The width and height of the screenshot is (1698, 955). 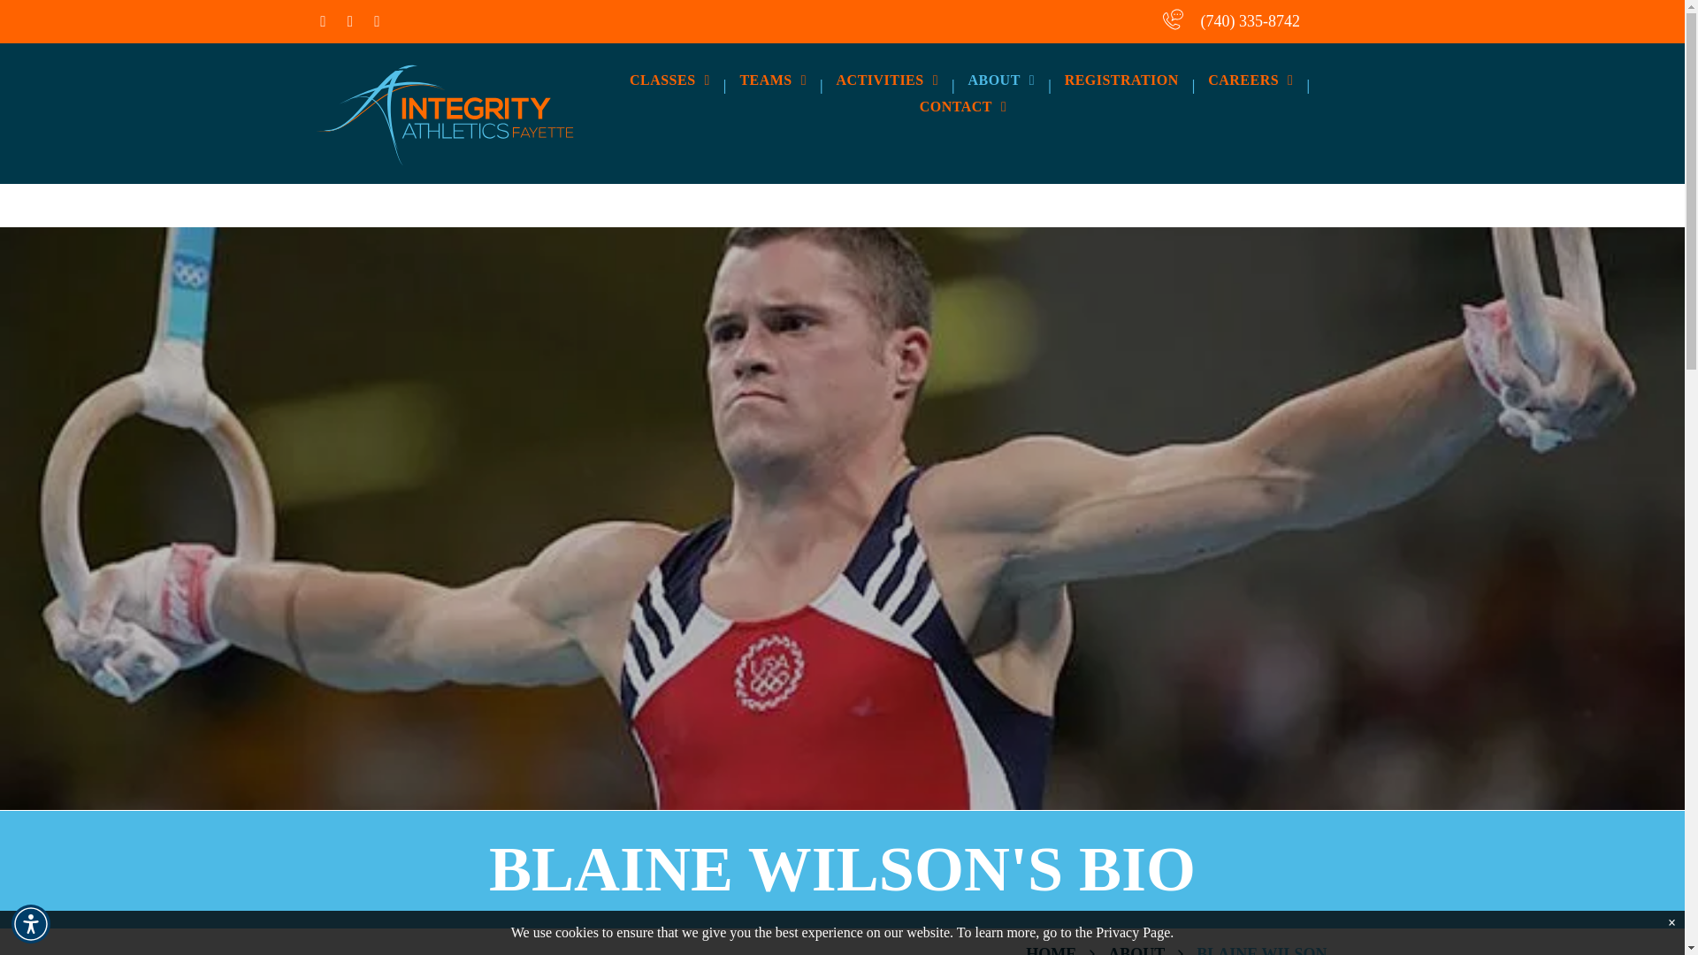 What do you see at coordinates (773, 80) in the screenshot?
I see `TEAMS` at bounding box center [773, 80].